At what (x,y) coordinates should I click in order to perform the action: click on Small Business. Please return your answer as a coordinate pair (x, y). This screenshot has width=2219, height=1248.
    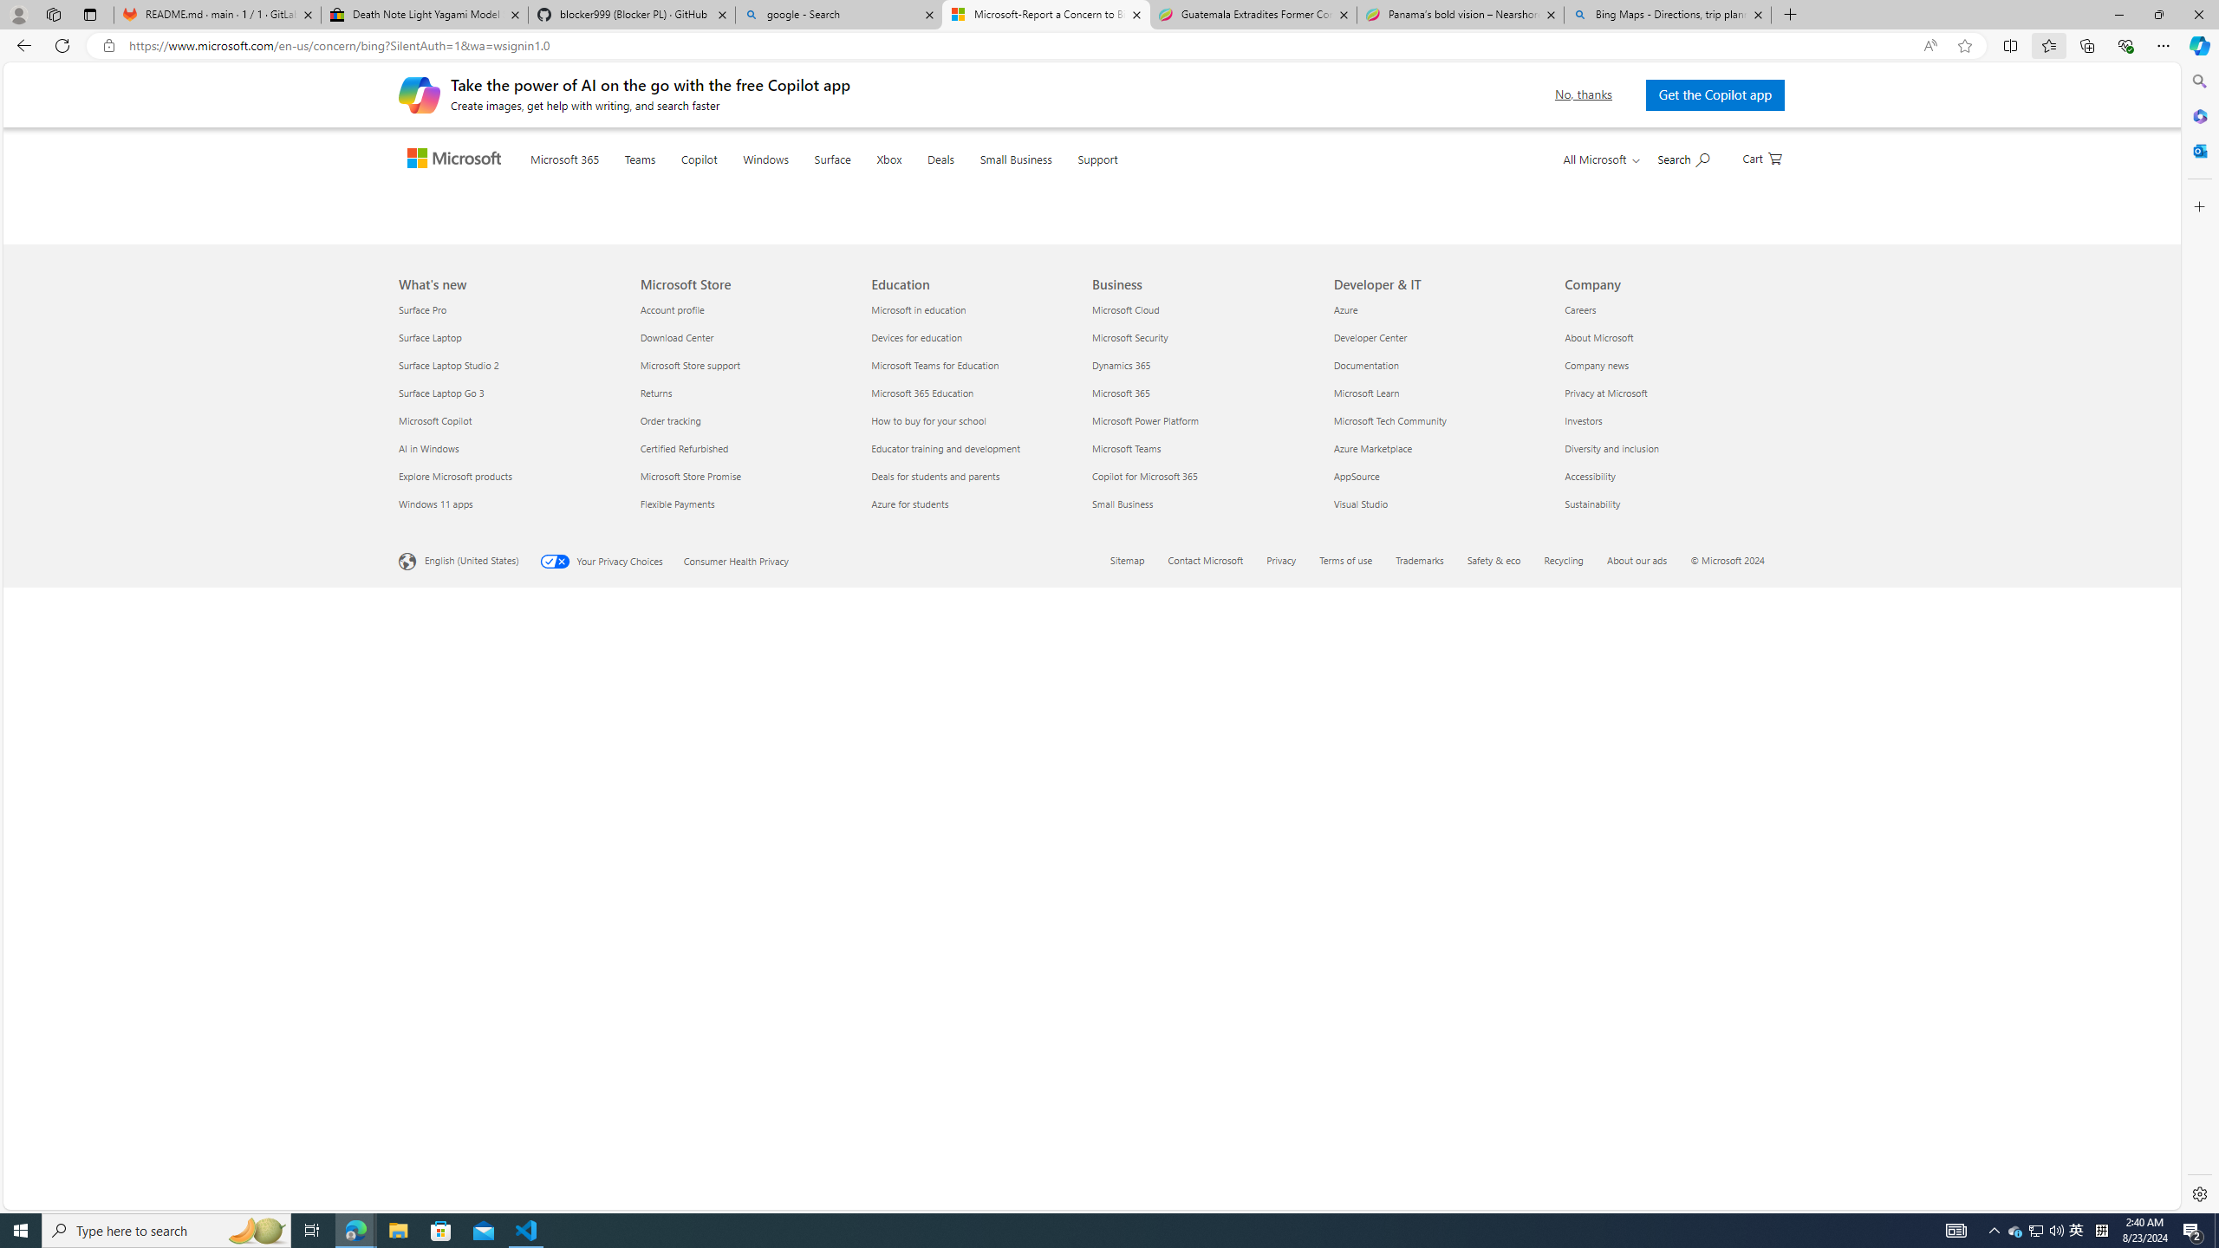
    Looking at the image, I should click on (1202, 1113).